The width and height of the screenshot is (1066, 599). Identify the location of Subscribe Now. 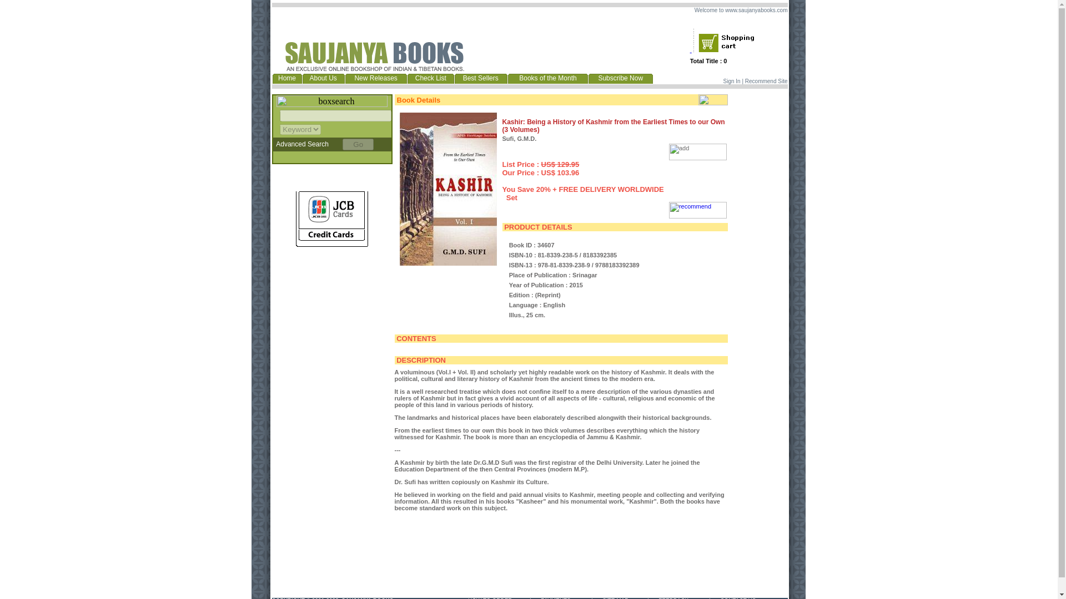
(620, 78).